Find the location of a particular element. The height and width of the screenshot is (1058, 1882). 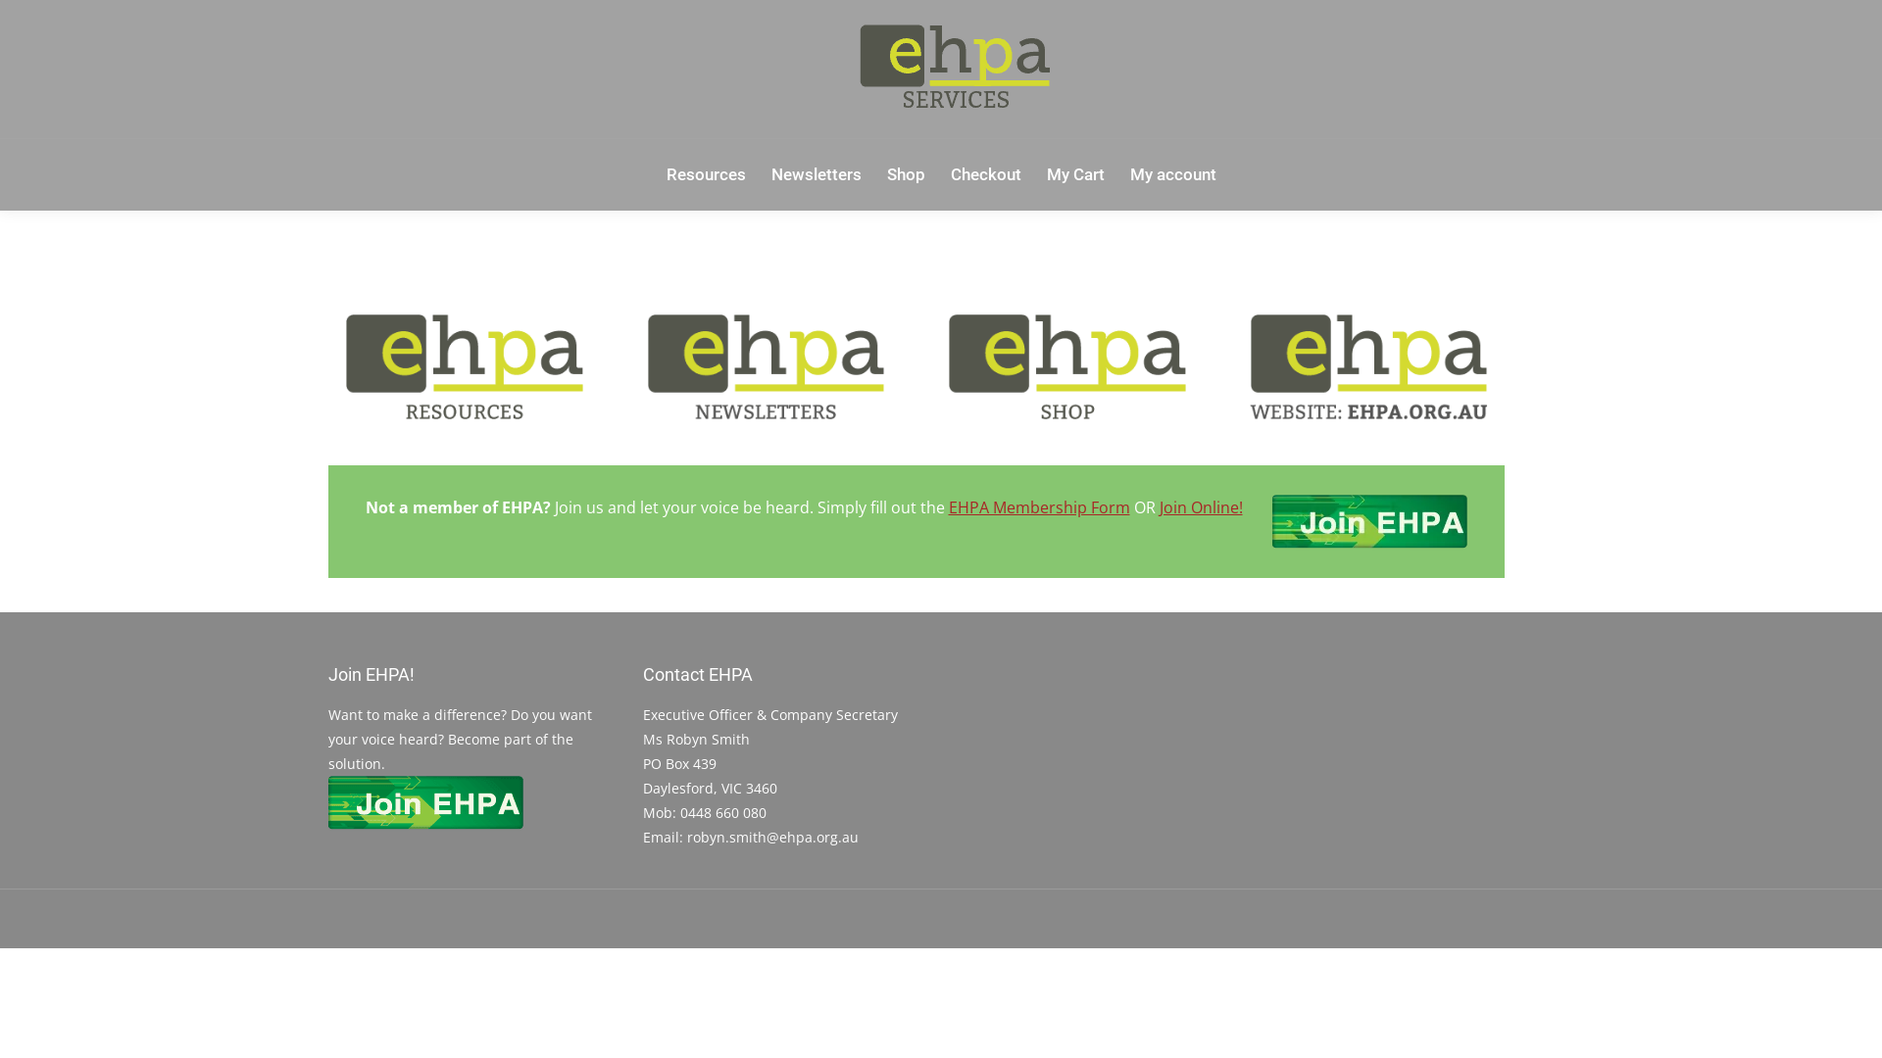

EHPA-Service-Website is located at coordinates (1369, 370).